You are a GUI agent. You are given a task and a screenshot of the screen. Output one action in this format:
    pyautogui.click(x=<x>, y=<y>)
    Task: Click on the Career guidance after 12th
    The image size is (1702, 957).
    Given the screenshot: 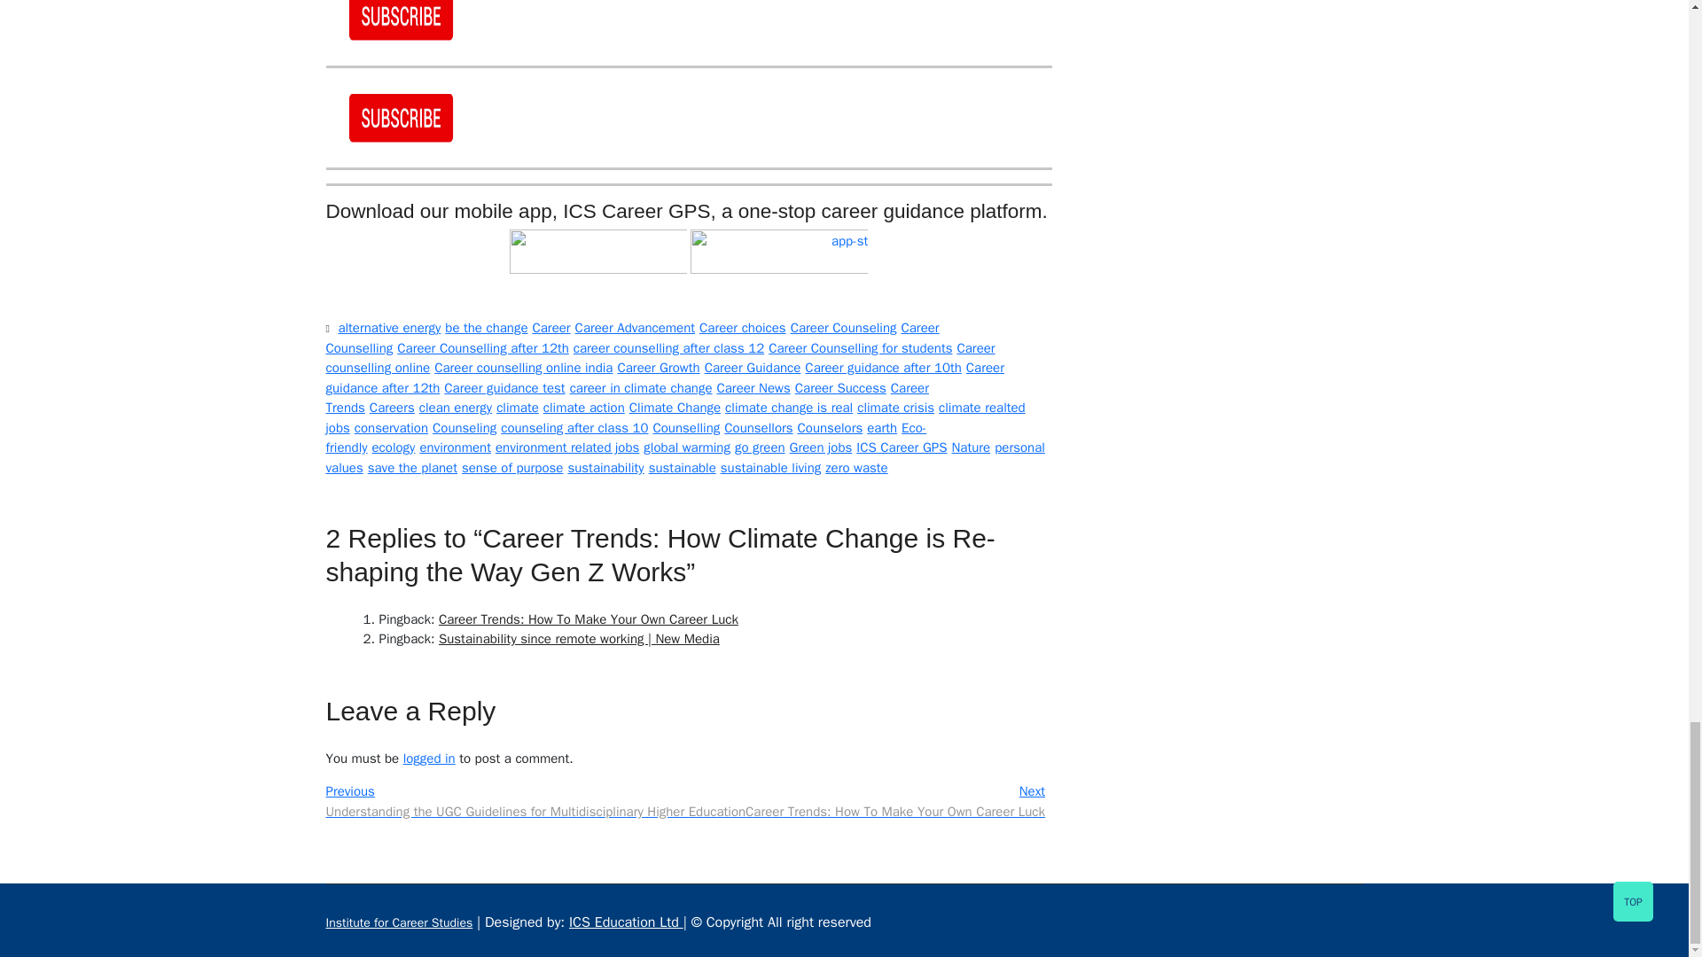 What is the action you would take?
    pyautogui.click(x=665, y=380)
    